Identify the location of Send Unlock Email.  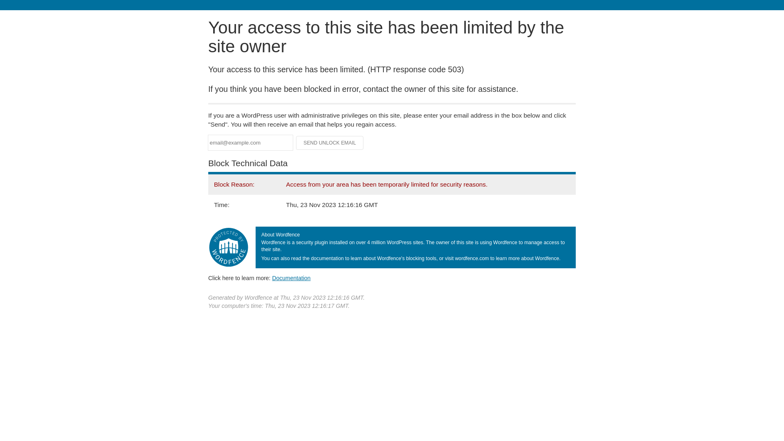
(330, 143).